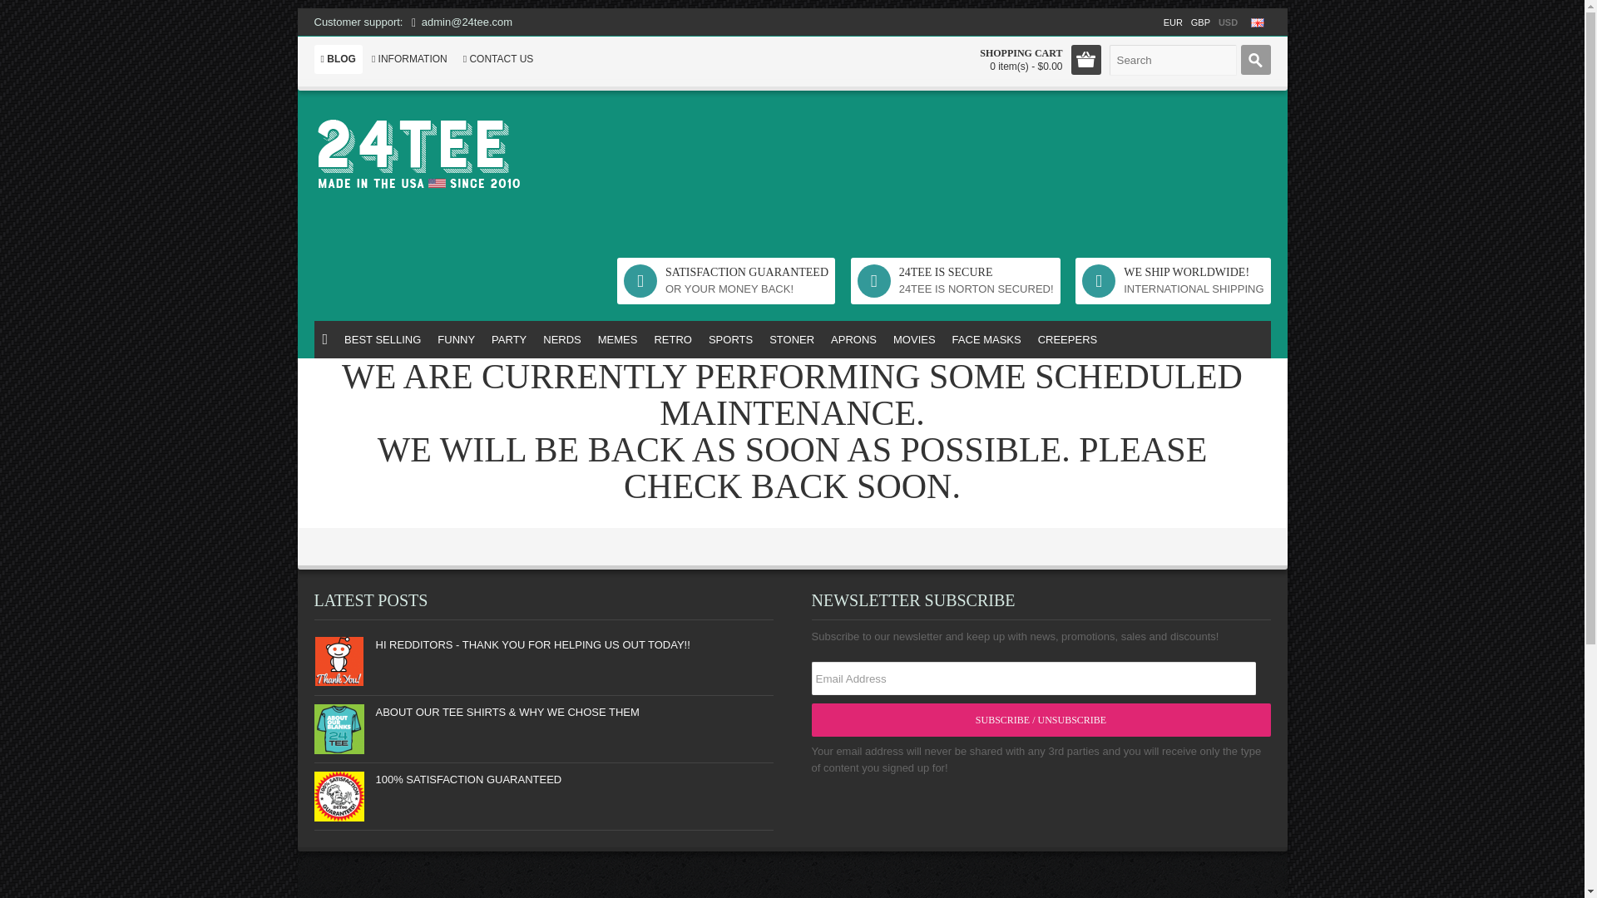  I want to click on FUNNY, so click(456, 339).